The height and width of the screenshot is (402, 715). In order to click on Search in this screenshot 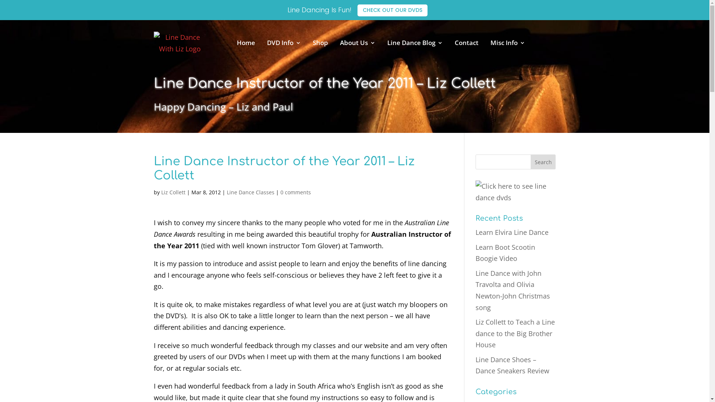, I will do `click(543, 162)`.